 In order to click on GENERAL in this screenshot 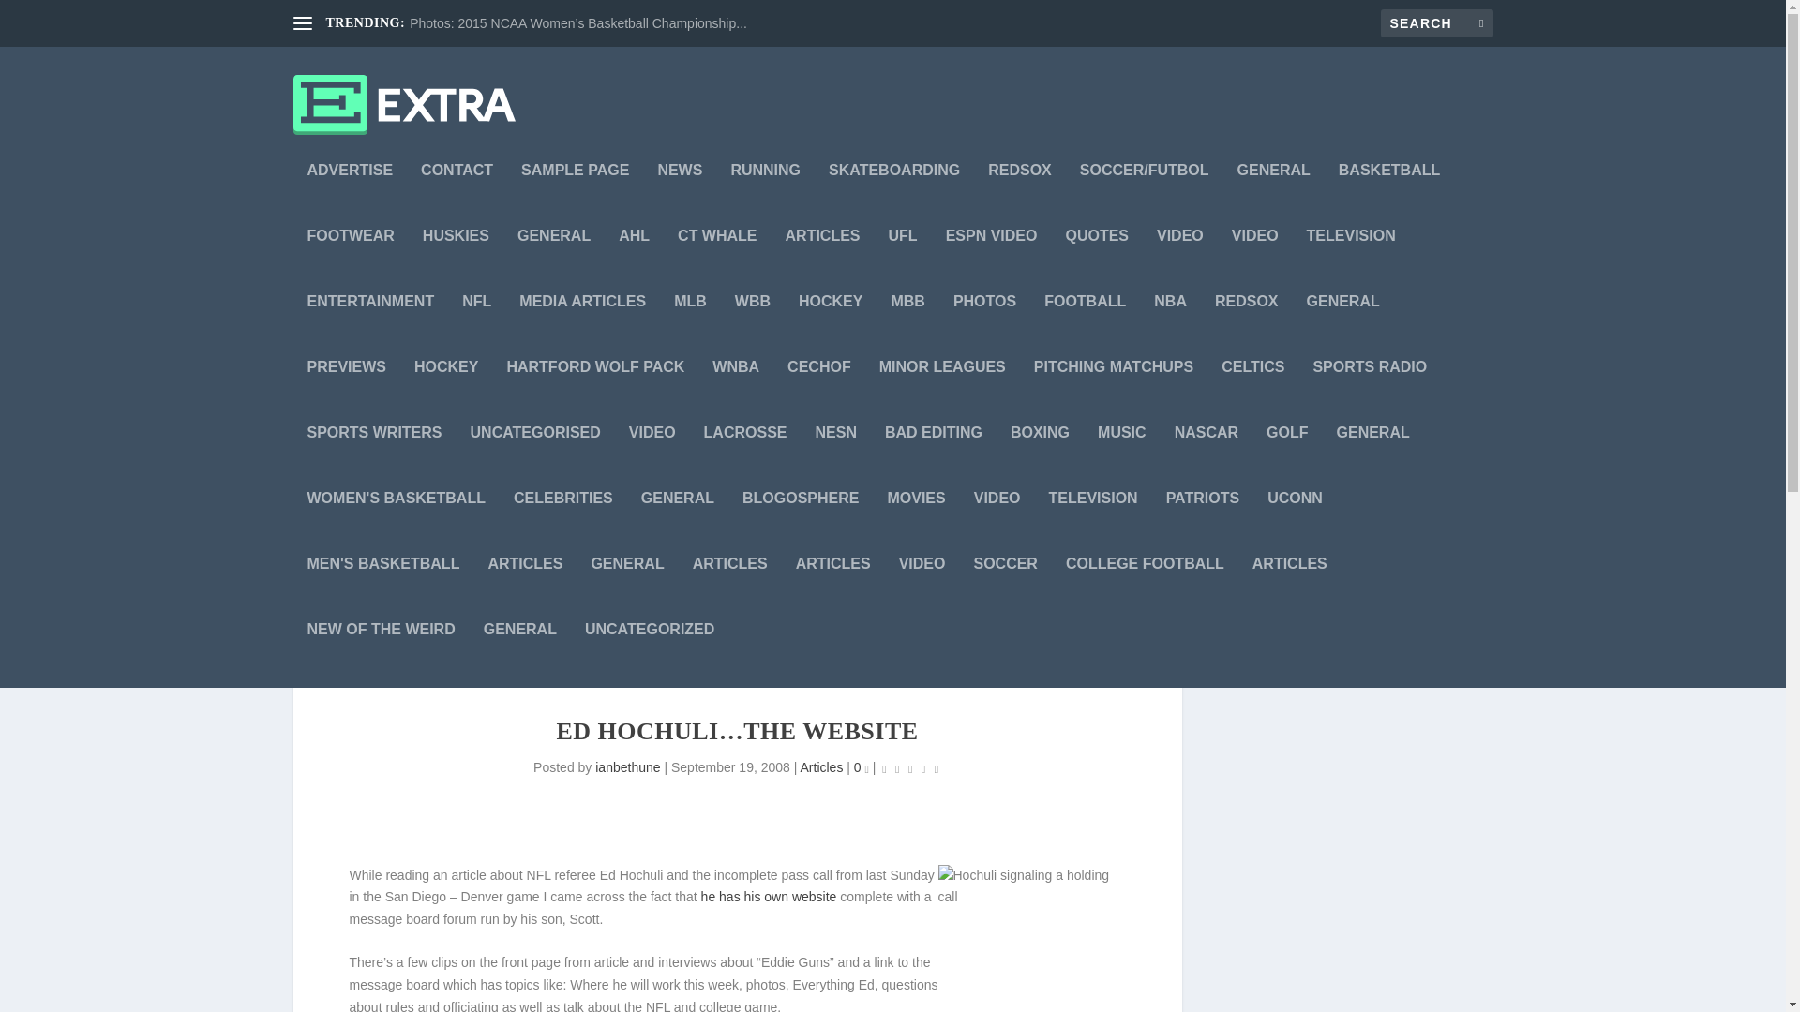, I will do `click(553, 261)`.